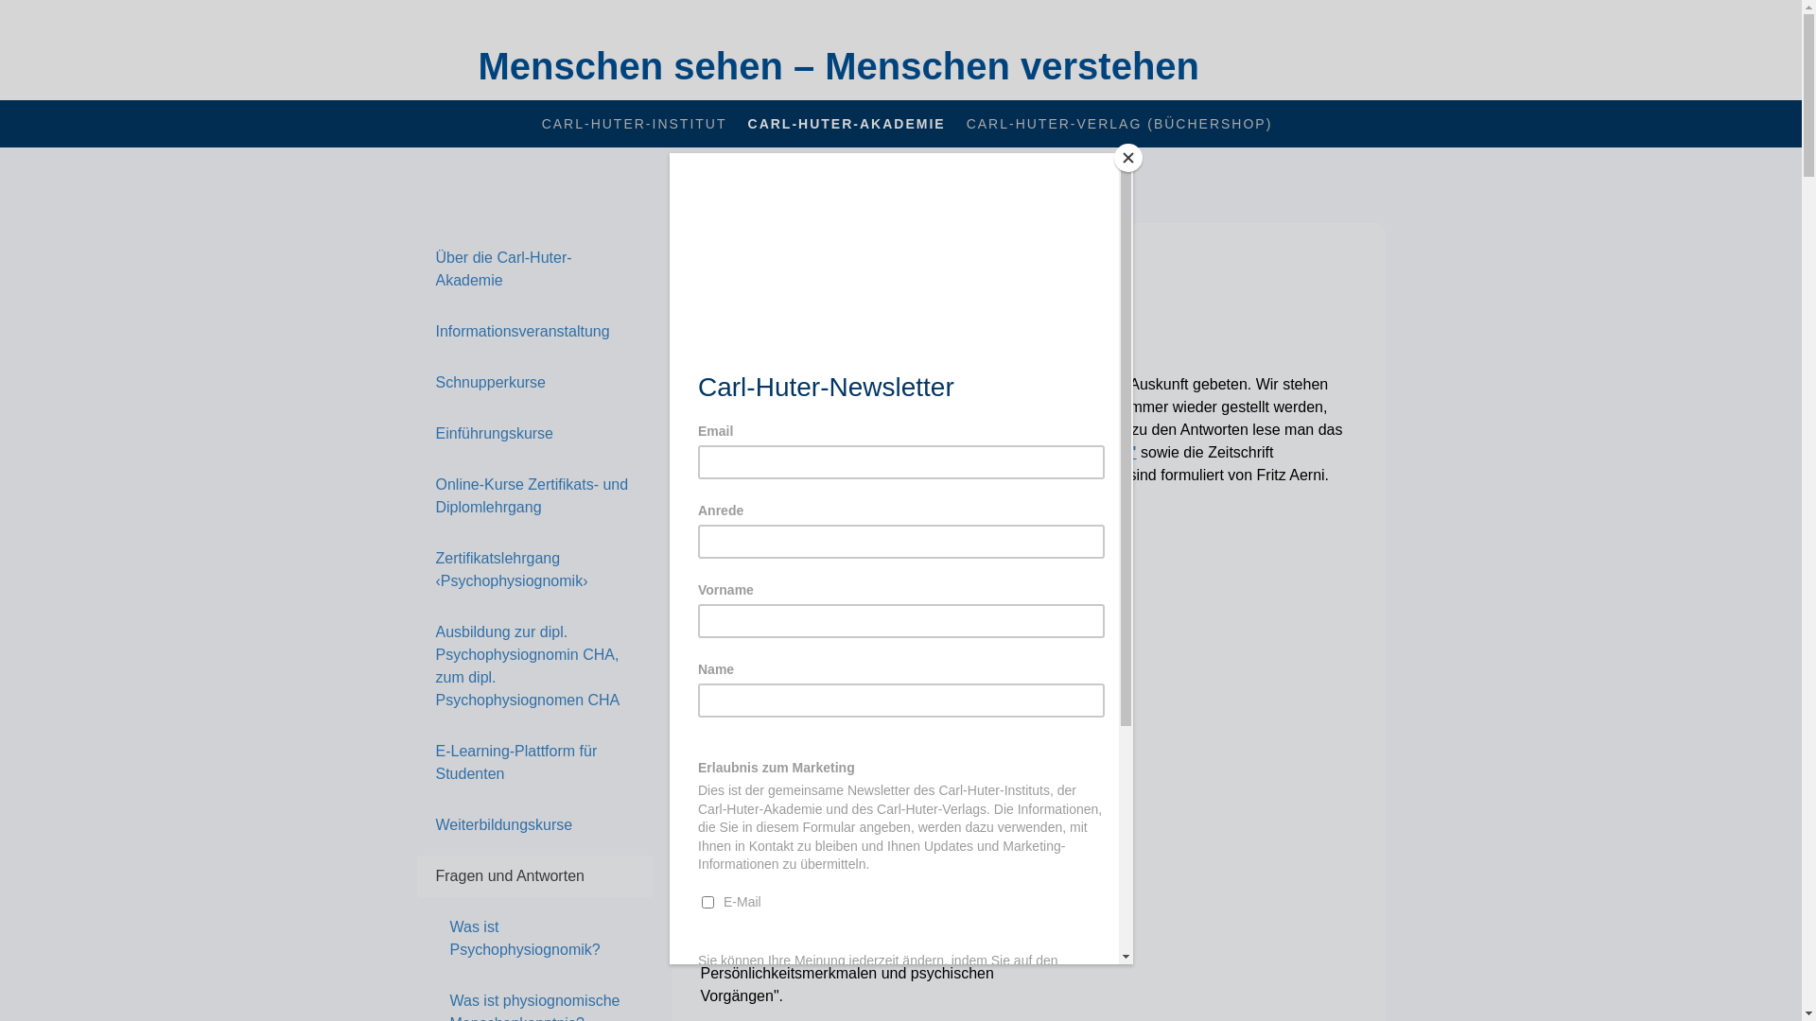  I want to click on "Lehrbuch der Menschenkenntnis", so click(822, 452).